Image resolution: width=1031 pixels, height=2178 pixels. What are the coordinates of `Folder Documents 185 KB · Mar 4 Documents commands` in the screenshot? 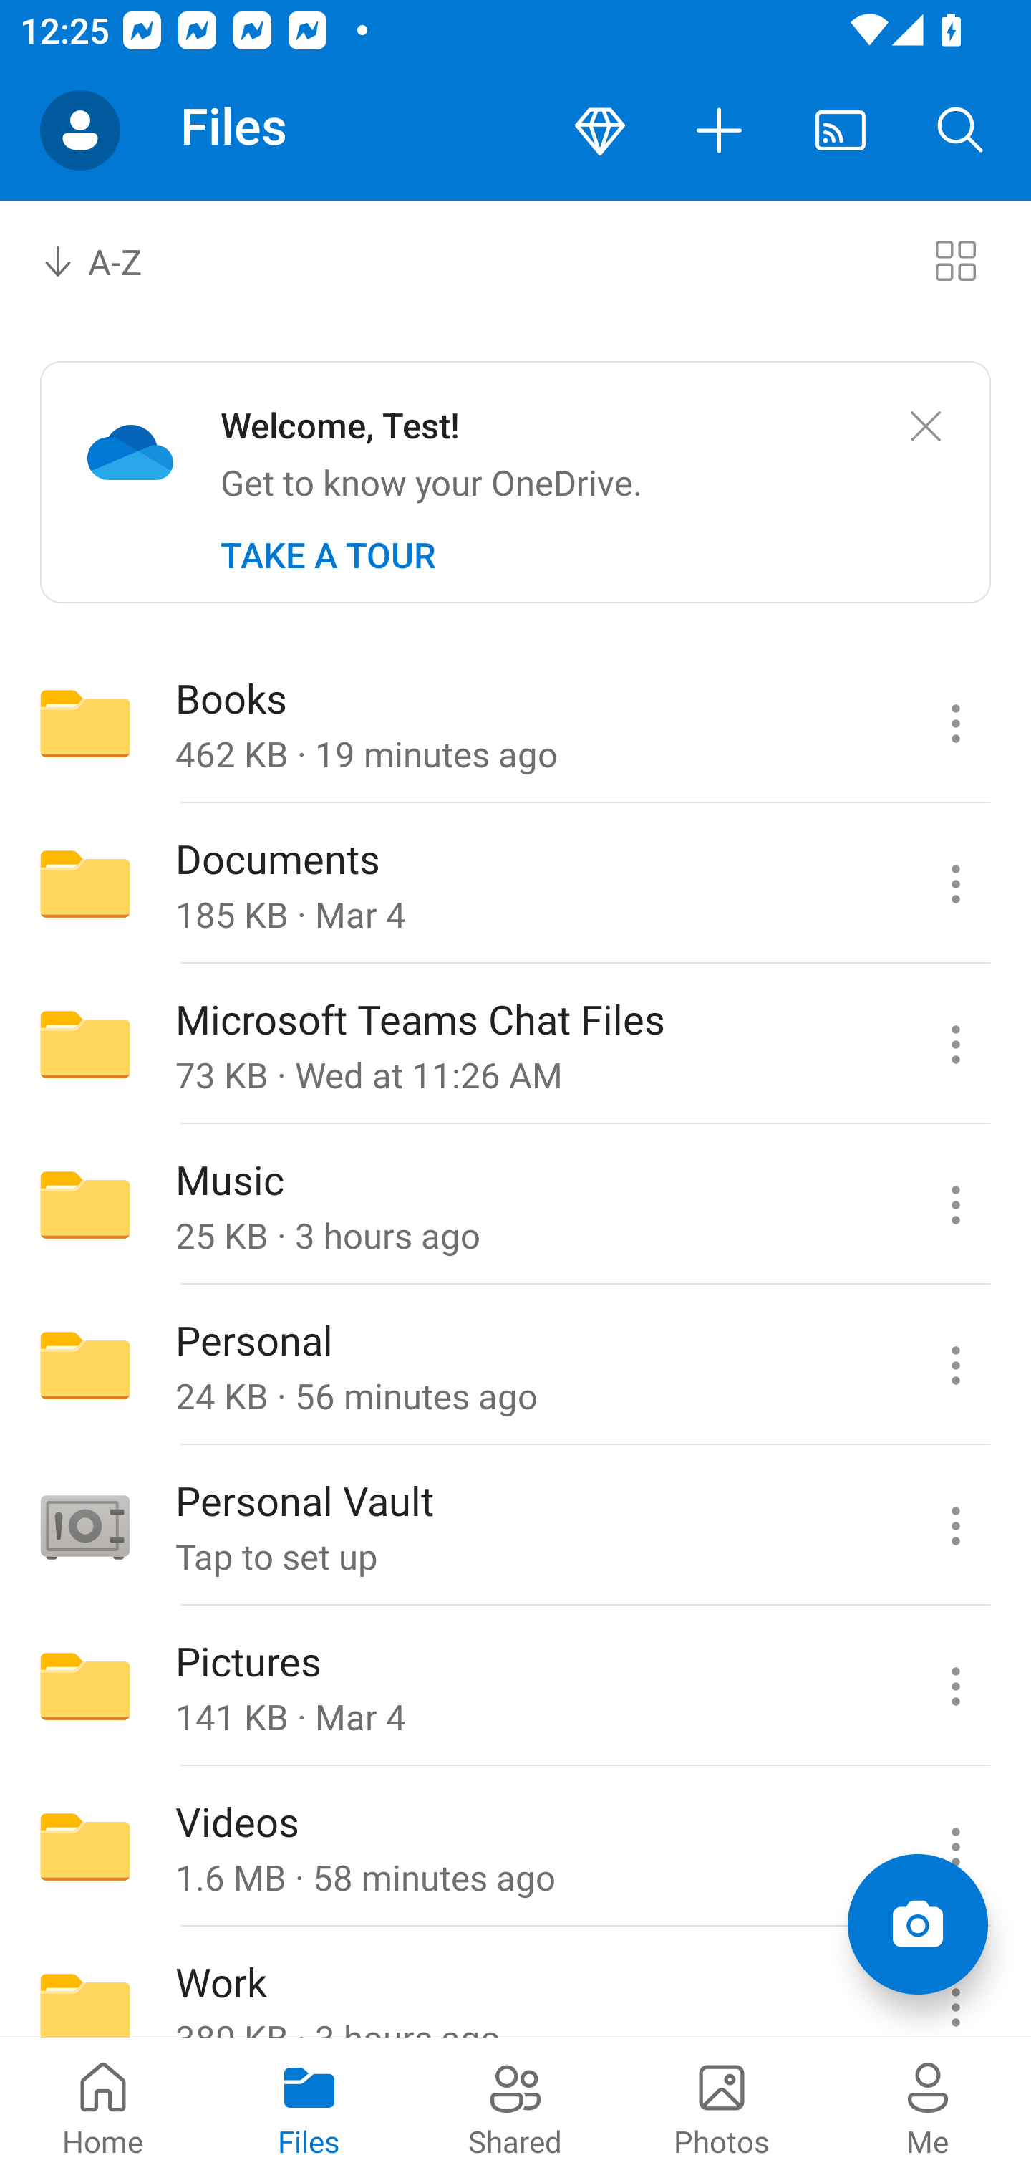 It's located at (515, 884).